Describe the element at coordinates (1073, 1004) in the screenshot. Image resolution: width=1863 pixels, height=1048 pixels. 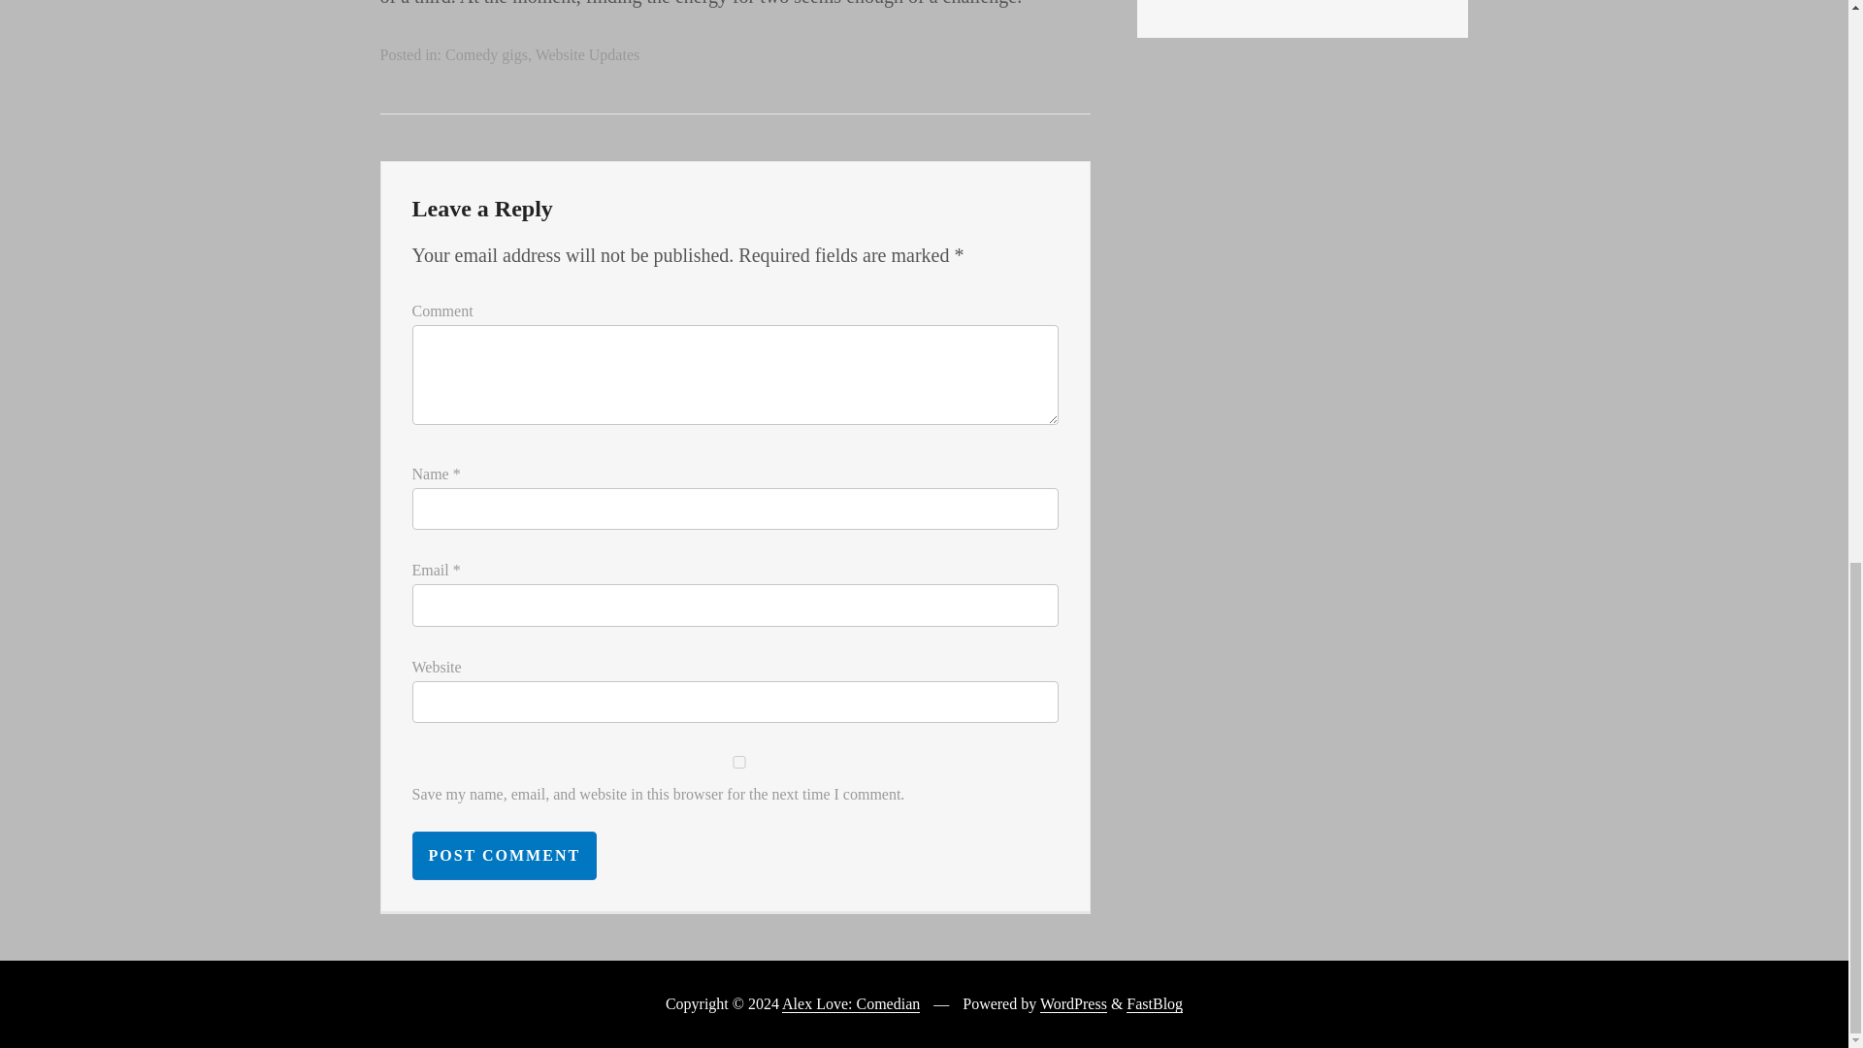
I see `WordPress` at that location.